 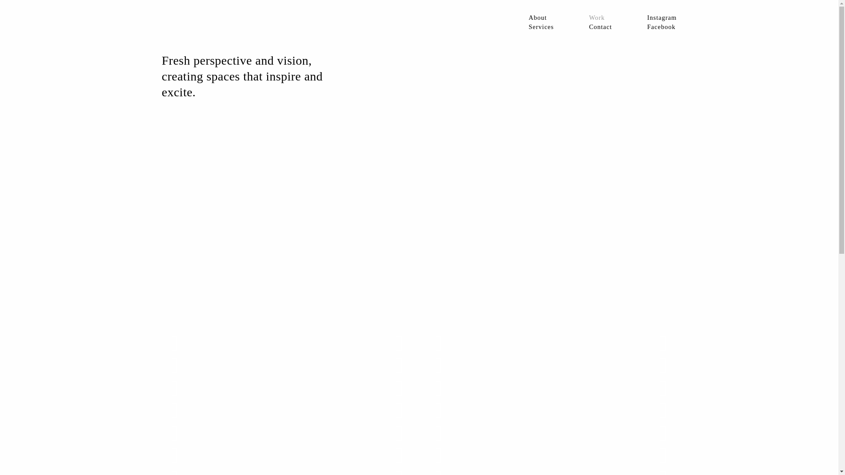 I want to click on Contact, so click(x=600, y=26).